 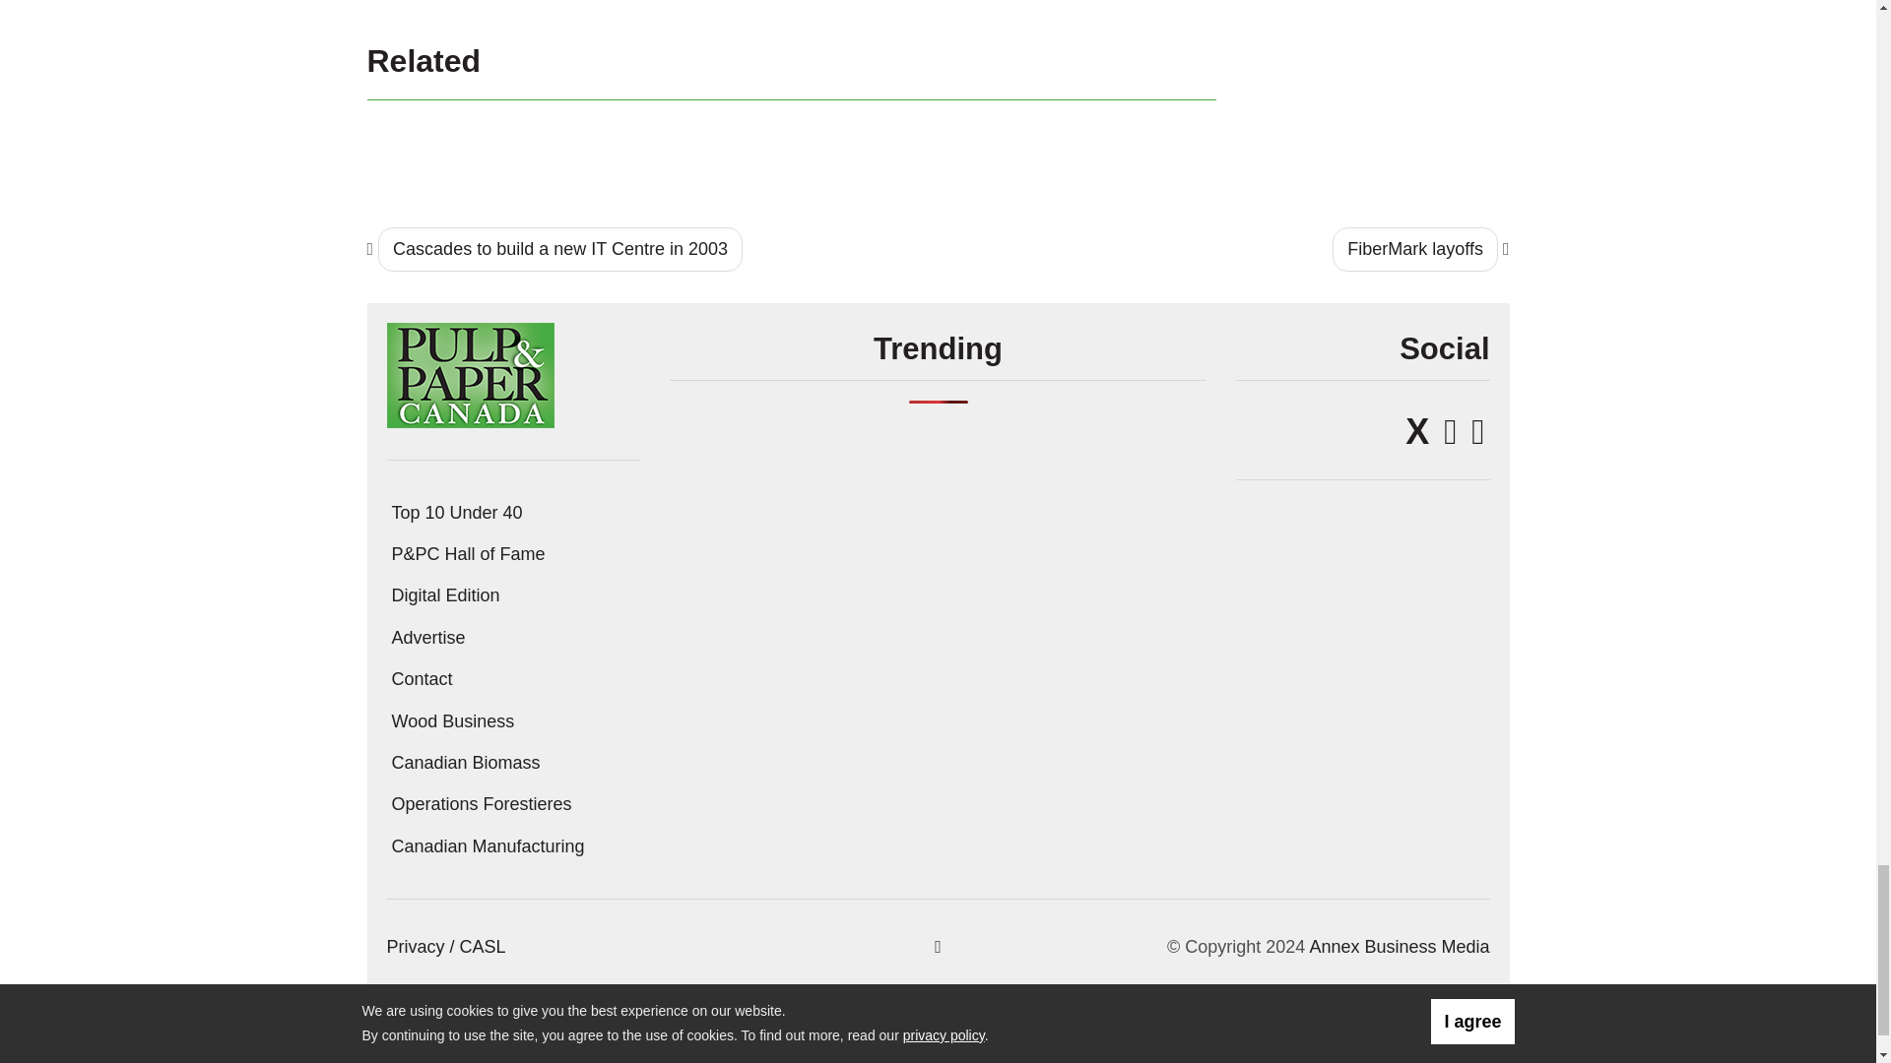 What do you see at coordinates (469, 374) in the screenshot?
I see `Pulp and Paper Canada` at bounding box center [469, 374].